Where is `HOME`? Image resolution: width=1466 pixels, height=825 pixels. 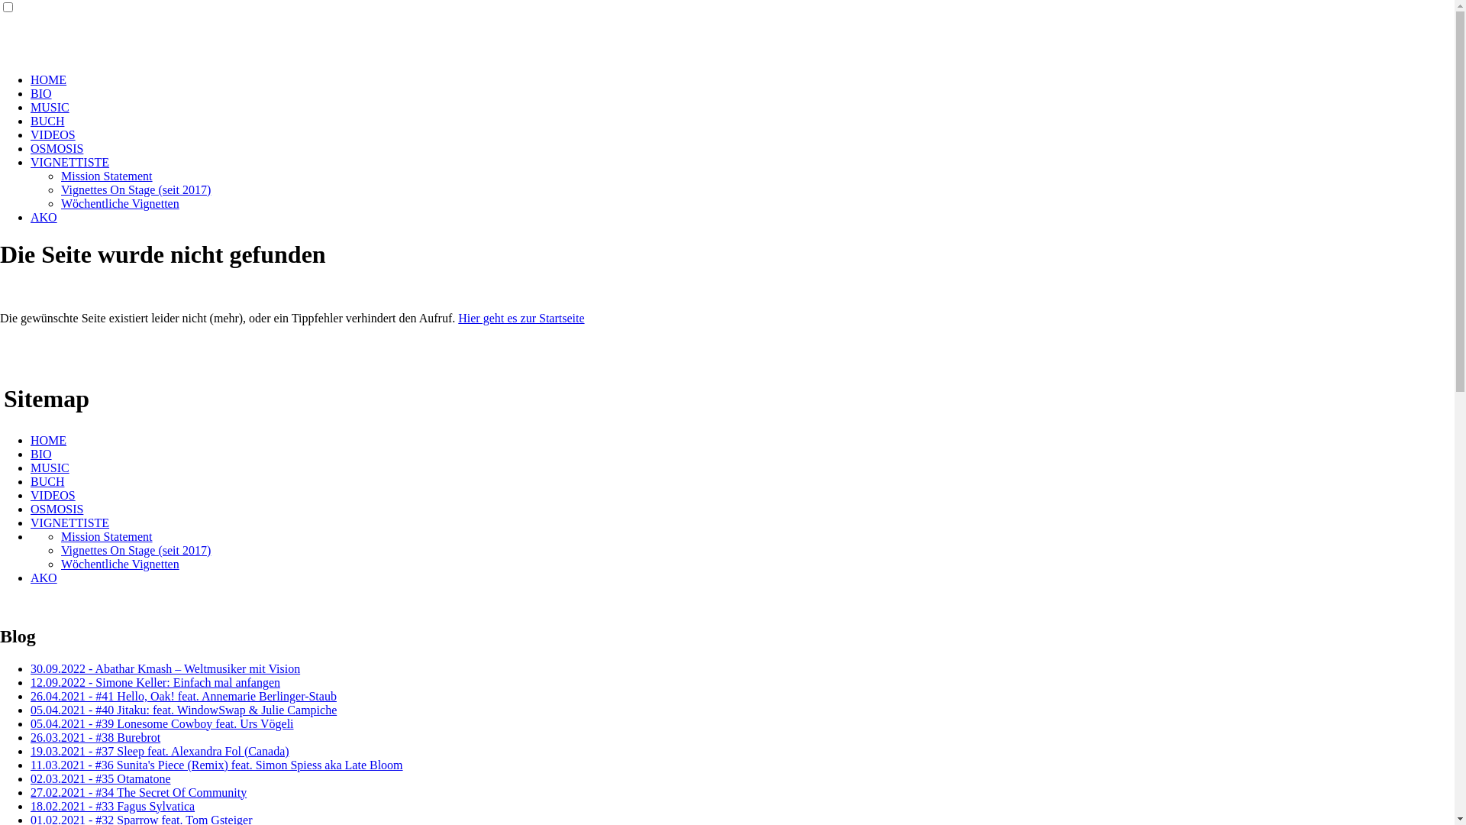 HOME is located at coordinates (49, 79).